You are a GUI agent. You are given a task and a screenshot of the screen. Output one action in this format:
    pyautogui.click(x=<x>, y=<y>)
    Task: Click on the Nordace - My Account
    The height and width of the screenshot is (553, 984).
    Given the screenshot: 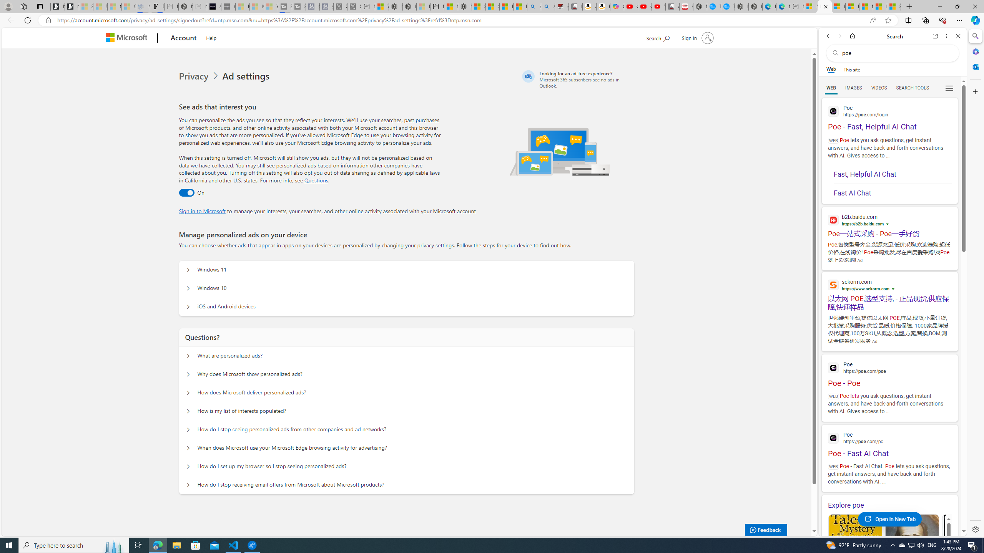 What is the action you would take?
    pyautogui.click(x=700, y=7)
    